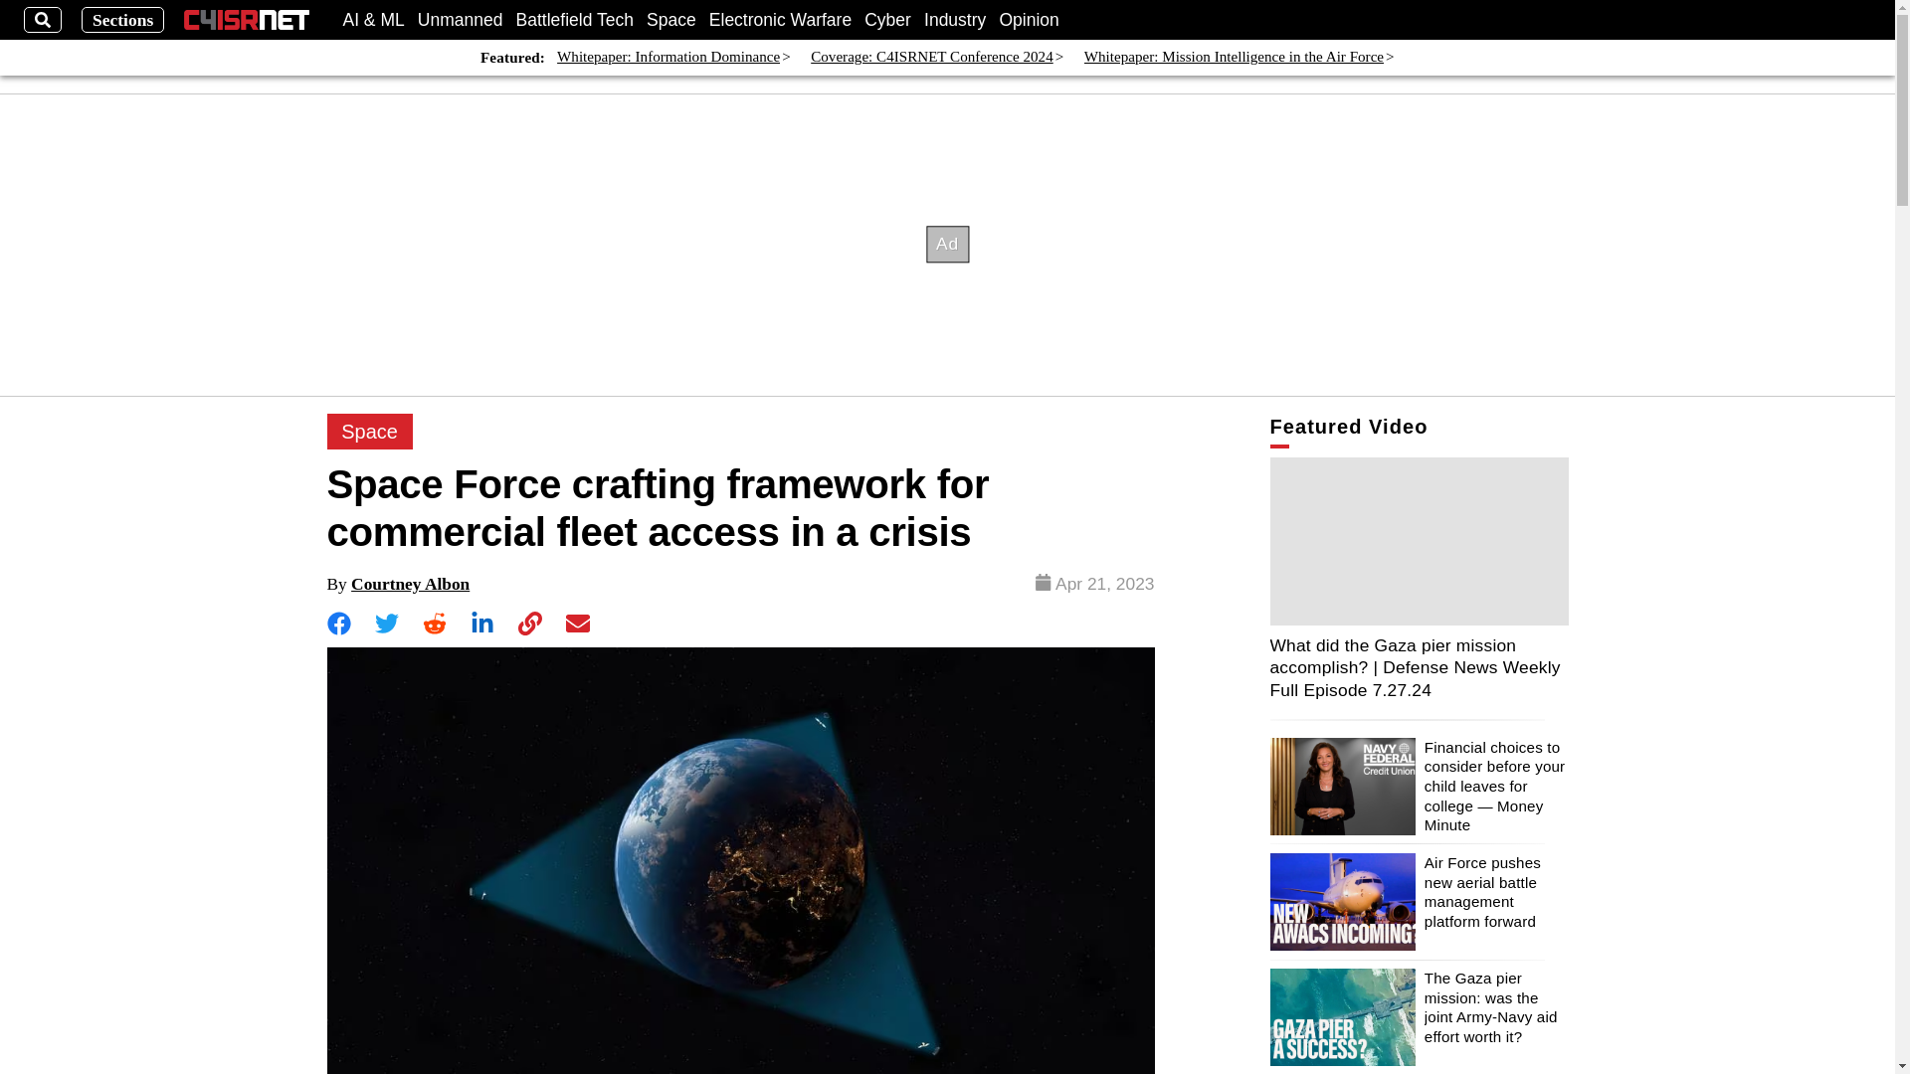  Describe the element at coordinates (1234, 58) in the screenshot. I see `Whitepaper: Mission Intelligence in the Air Force` at that location.